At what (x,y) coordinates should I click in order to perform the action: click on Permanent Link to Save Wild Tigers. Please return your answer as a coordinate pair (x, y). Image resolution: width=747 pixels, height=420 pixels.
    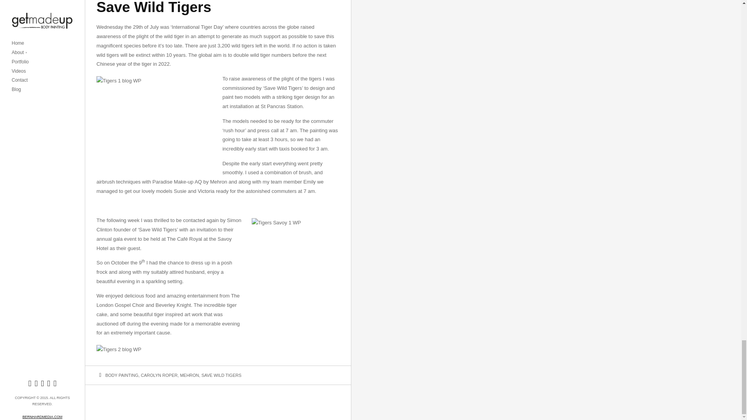
    Looking at the image, I should click on (154, 7).